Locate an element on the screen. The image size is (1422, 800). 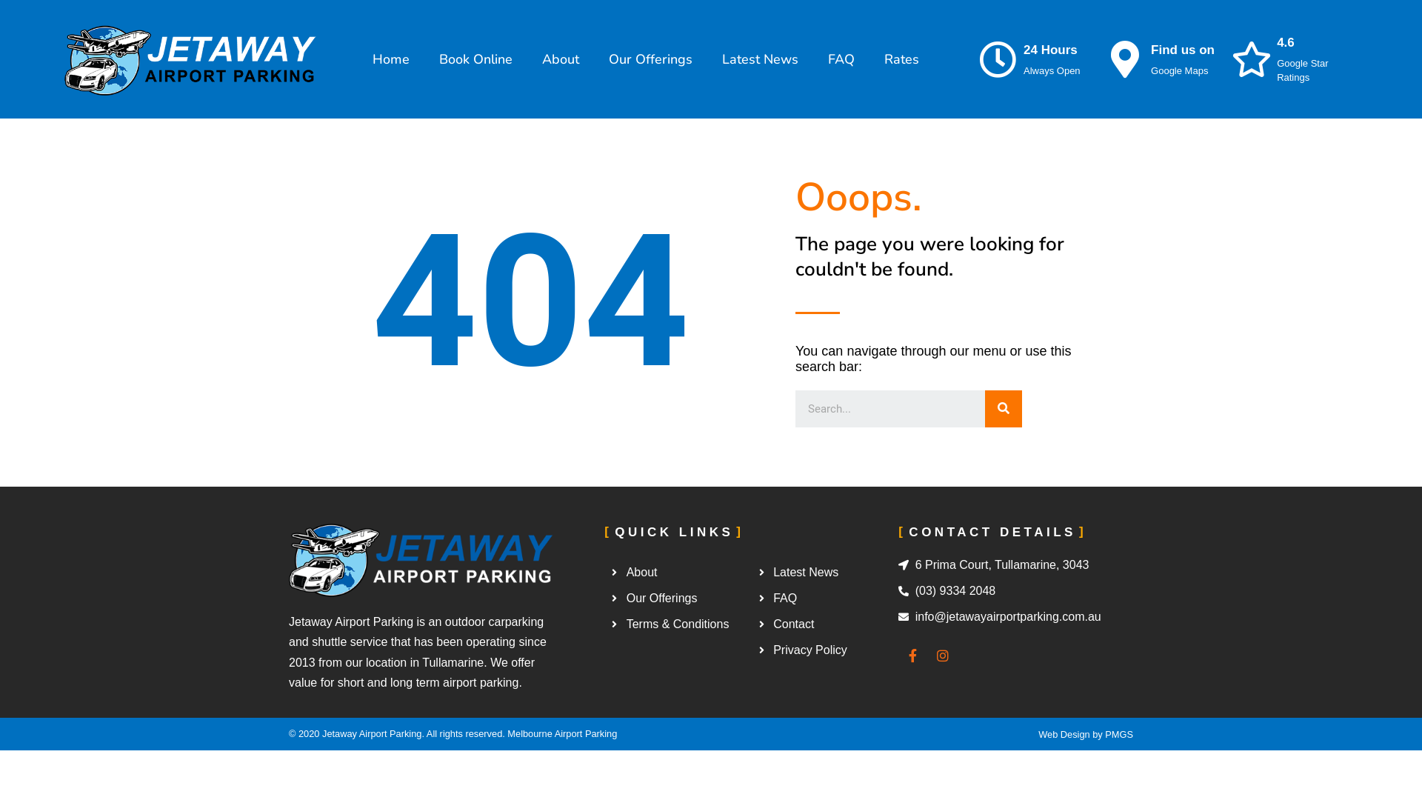
Book Online is located at coordinates (475, 59).